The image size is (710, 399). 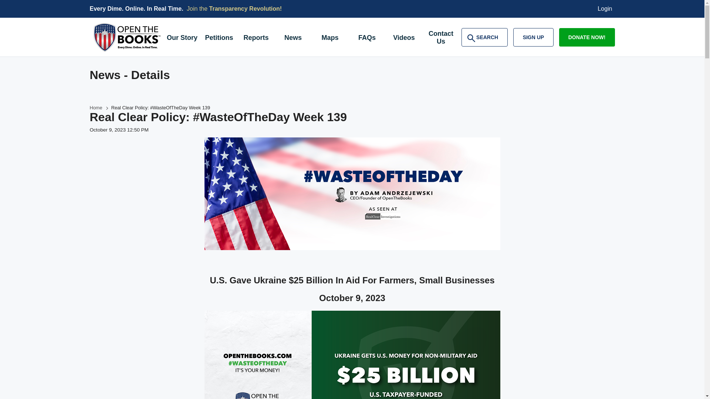 I want to click on Login, so click(x=605, y=9).